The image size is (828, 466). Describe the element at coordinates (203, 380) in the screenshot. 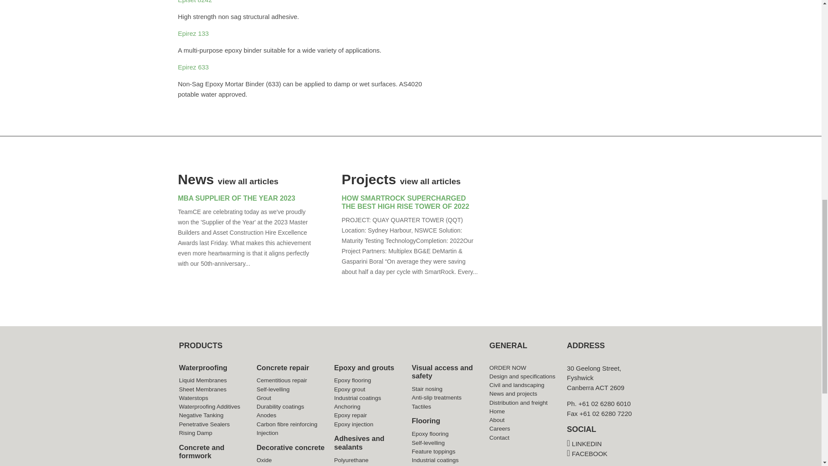

I see `Liquid Membranes` at that location.